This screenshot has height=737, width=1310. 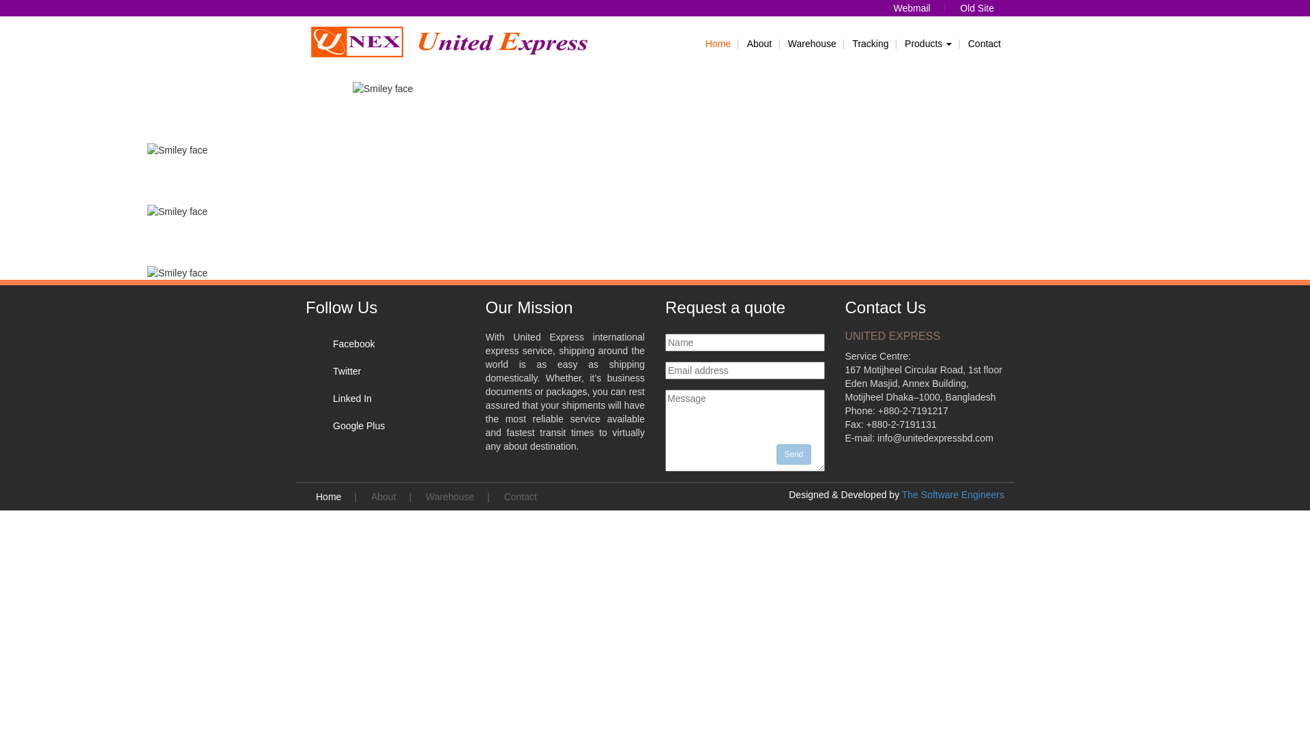 What do you see at coordinates (359, 426) in the screenshot?
I see `Google Plus` at bounding box center [359, 426].